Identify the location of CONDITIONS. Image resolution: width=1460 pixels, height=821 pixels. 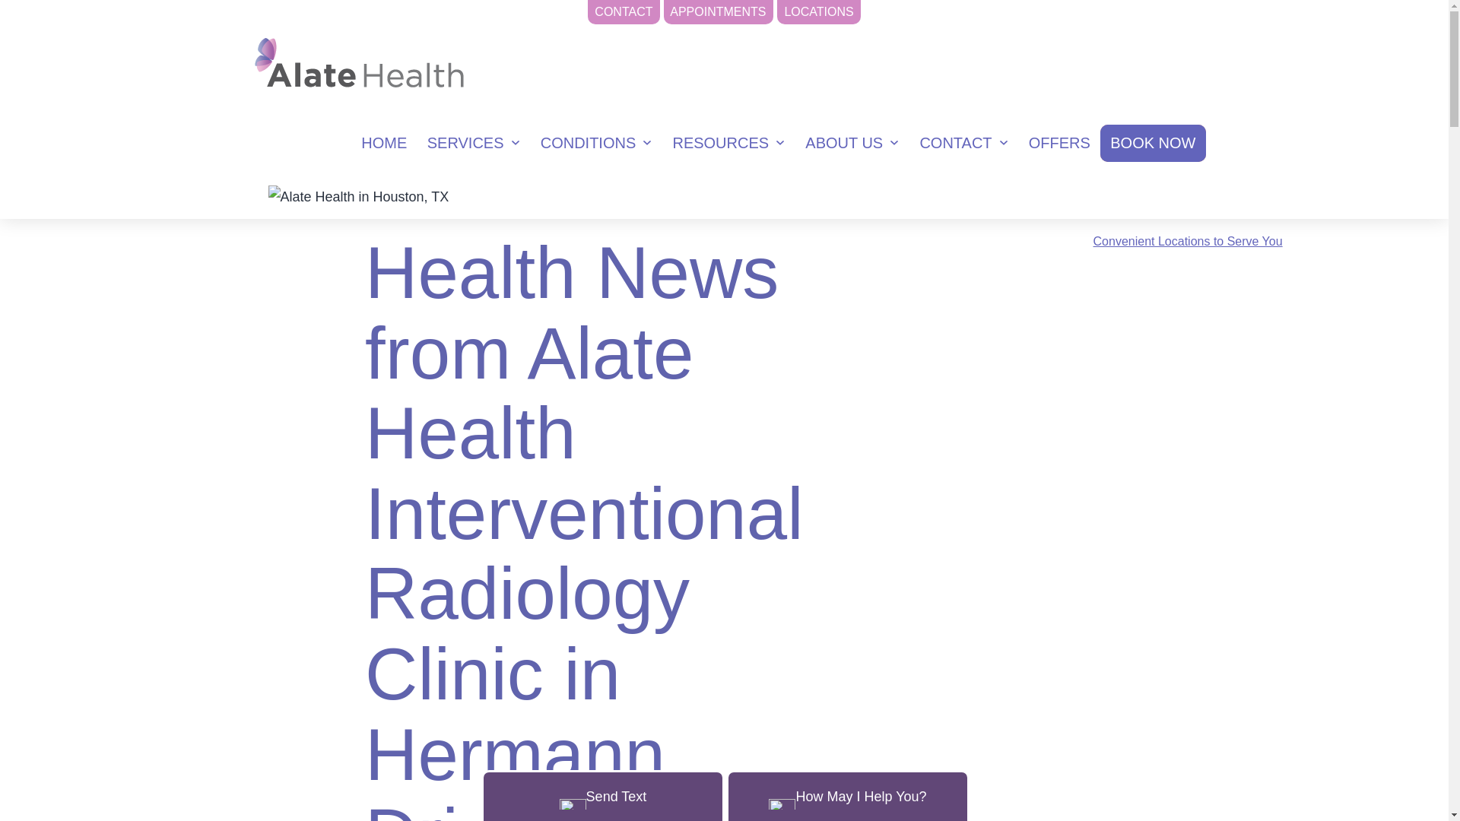
(589, 143).